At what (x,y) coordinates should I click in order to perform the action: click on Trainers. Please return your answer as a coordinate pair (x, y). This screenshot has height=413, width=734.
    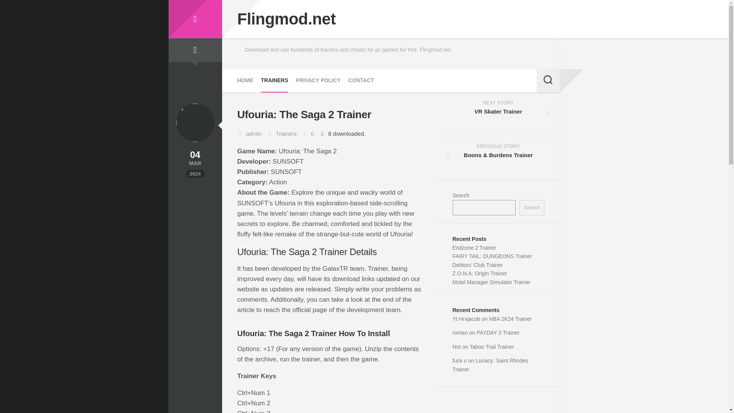
    Looking at the image, I should click on (286, 133).